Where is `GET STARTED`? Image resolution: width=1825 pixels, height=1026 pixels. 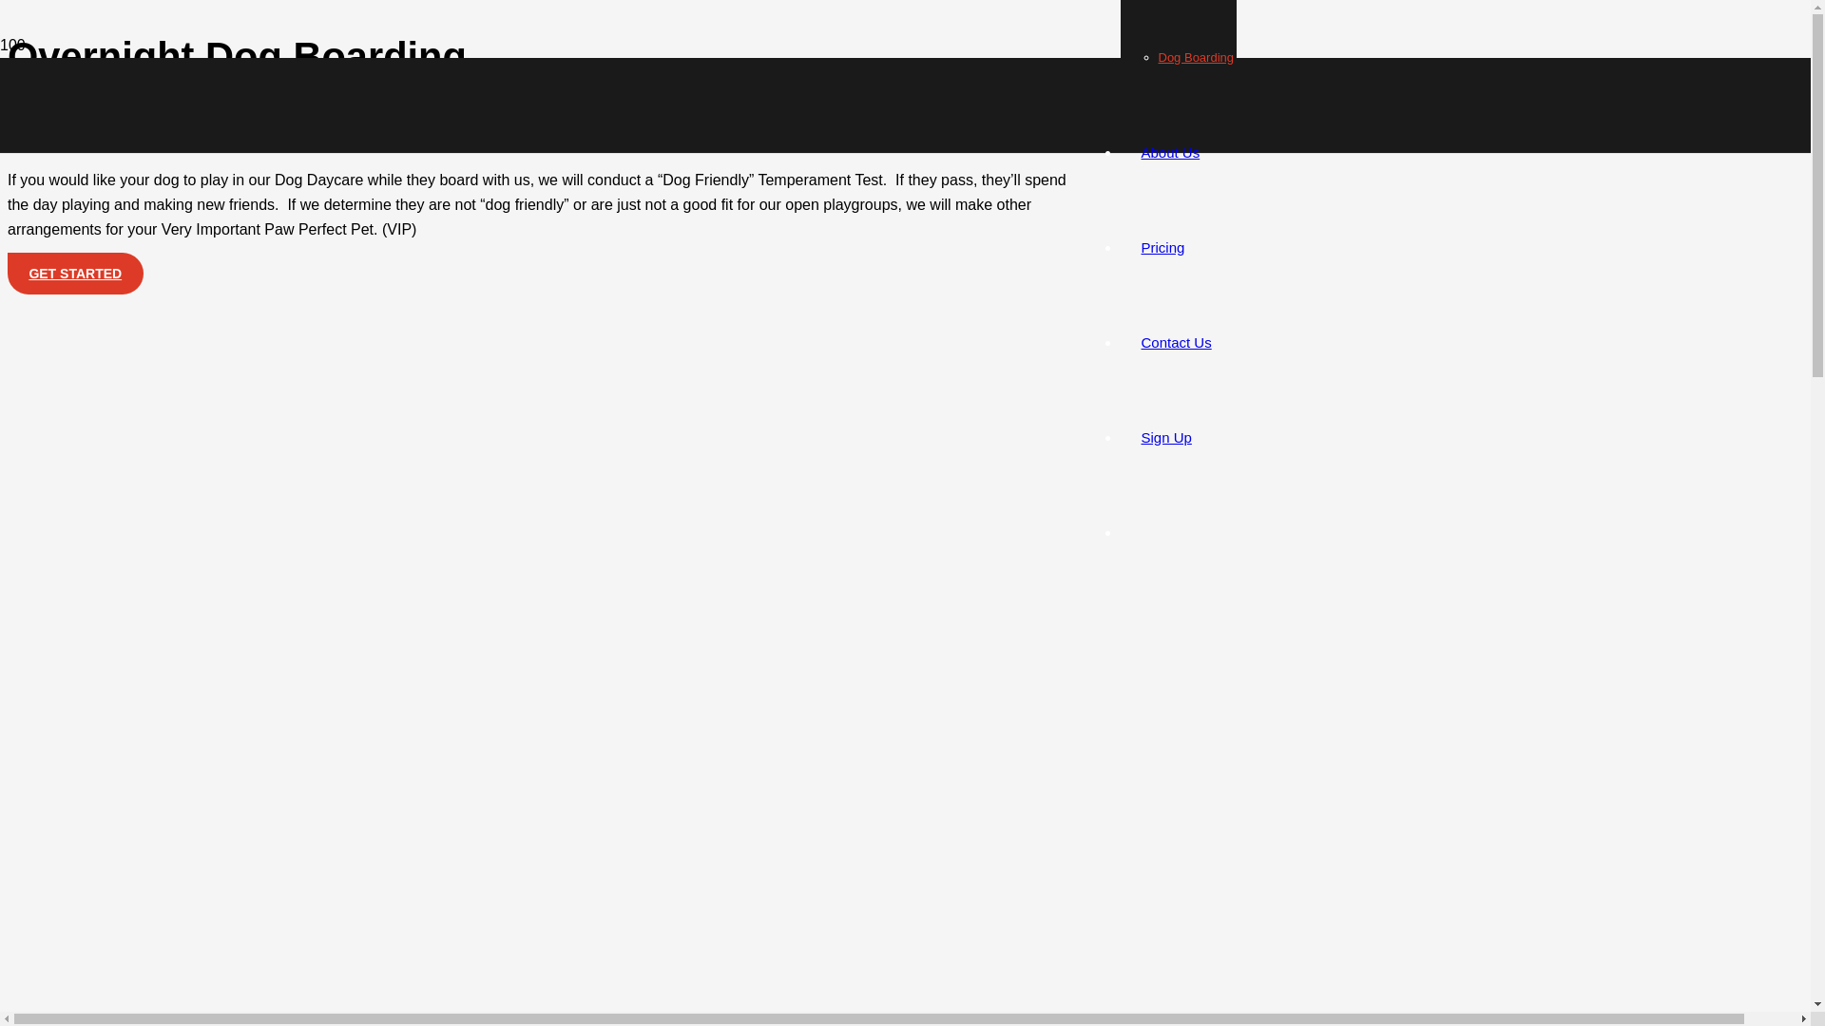 GET STARTED is located at coordinates (75, 273).